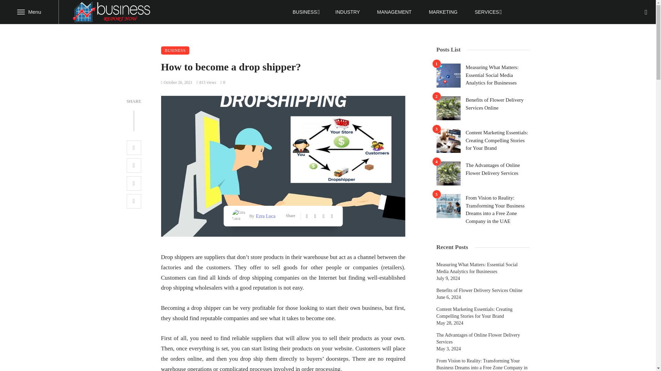  Describe the element at coordinates (222, 82) in the screenshot. I see `0` at that location.